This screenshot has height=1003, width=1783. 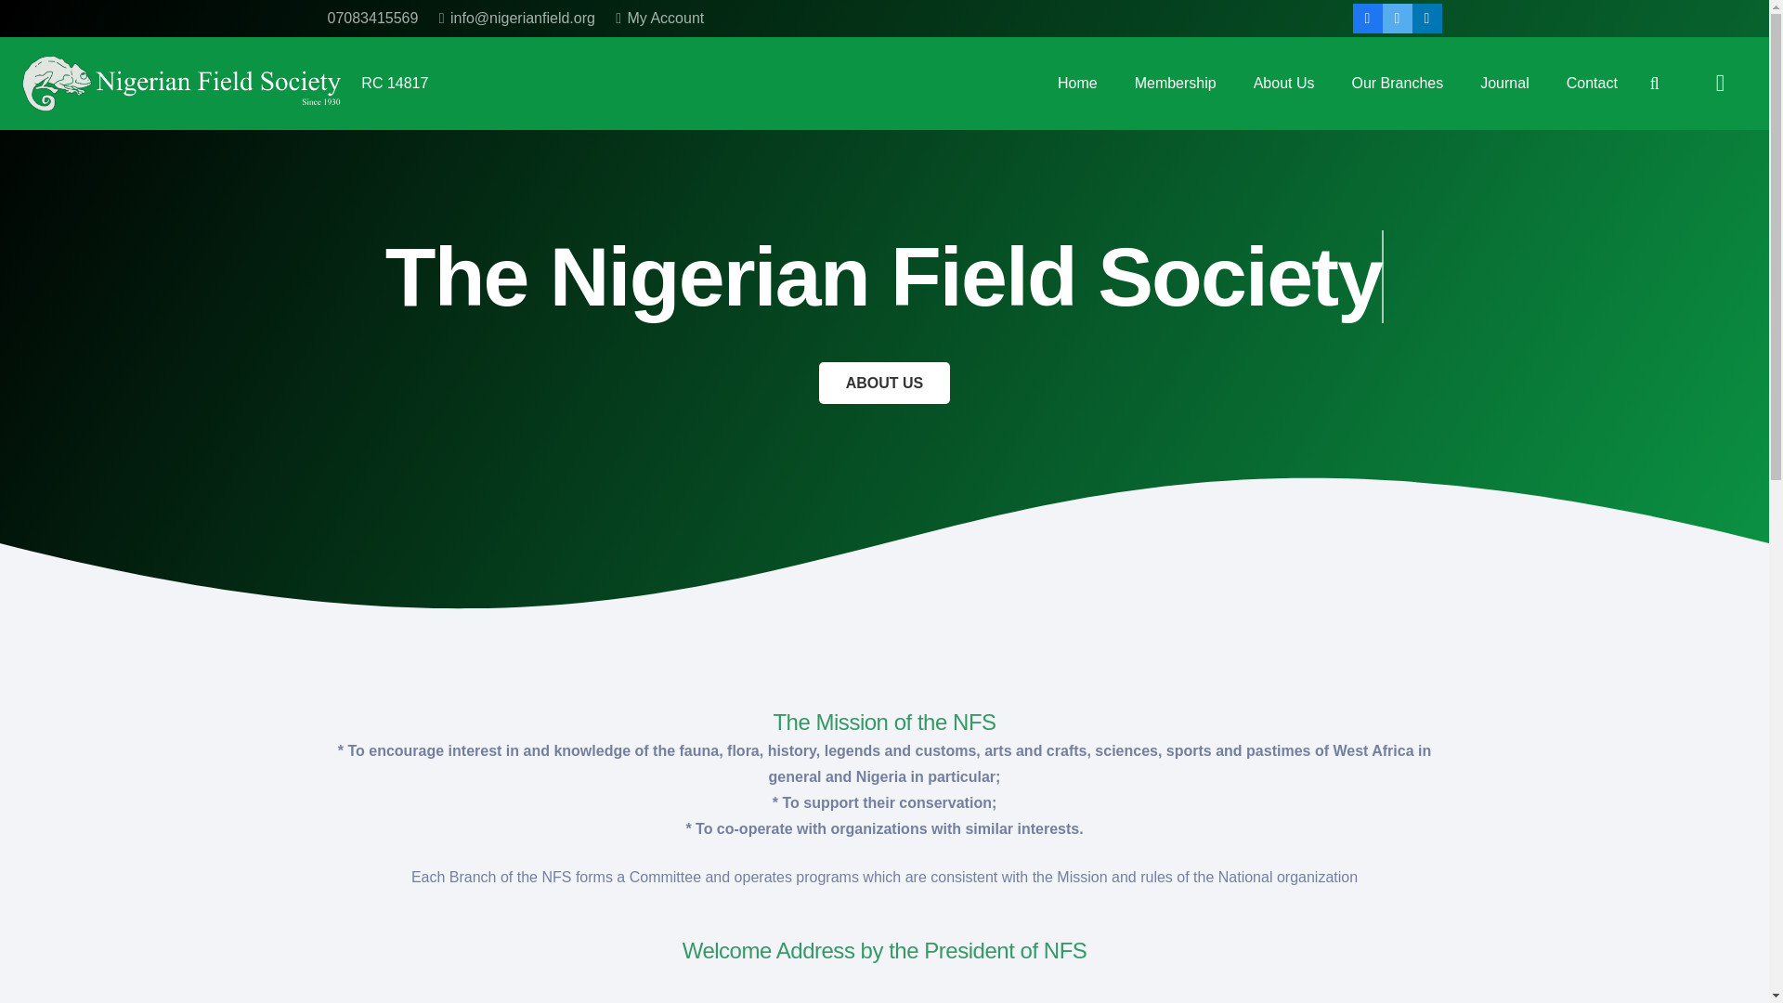 I want to click on My Account, so click(x=659, y=18).